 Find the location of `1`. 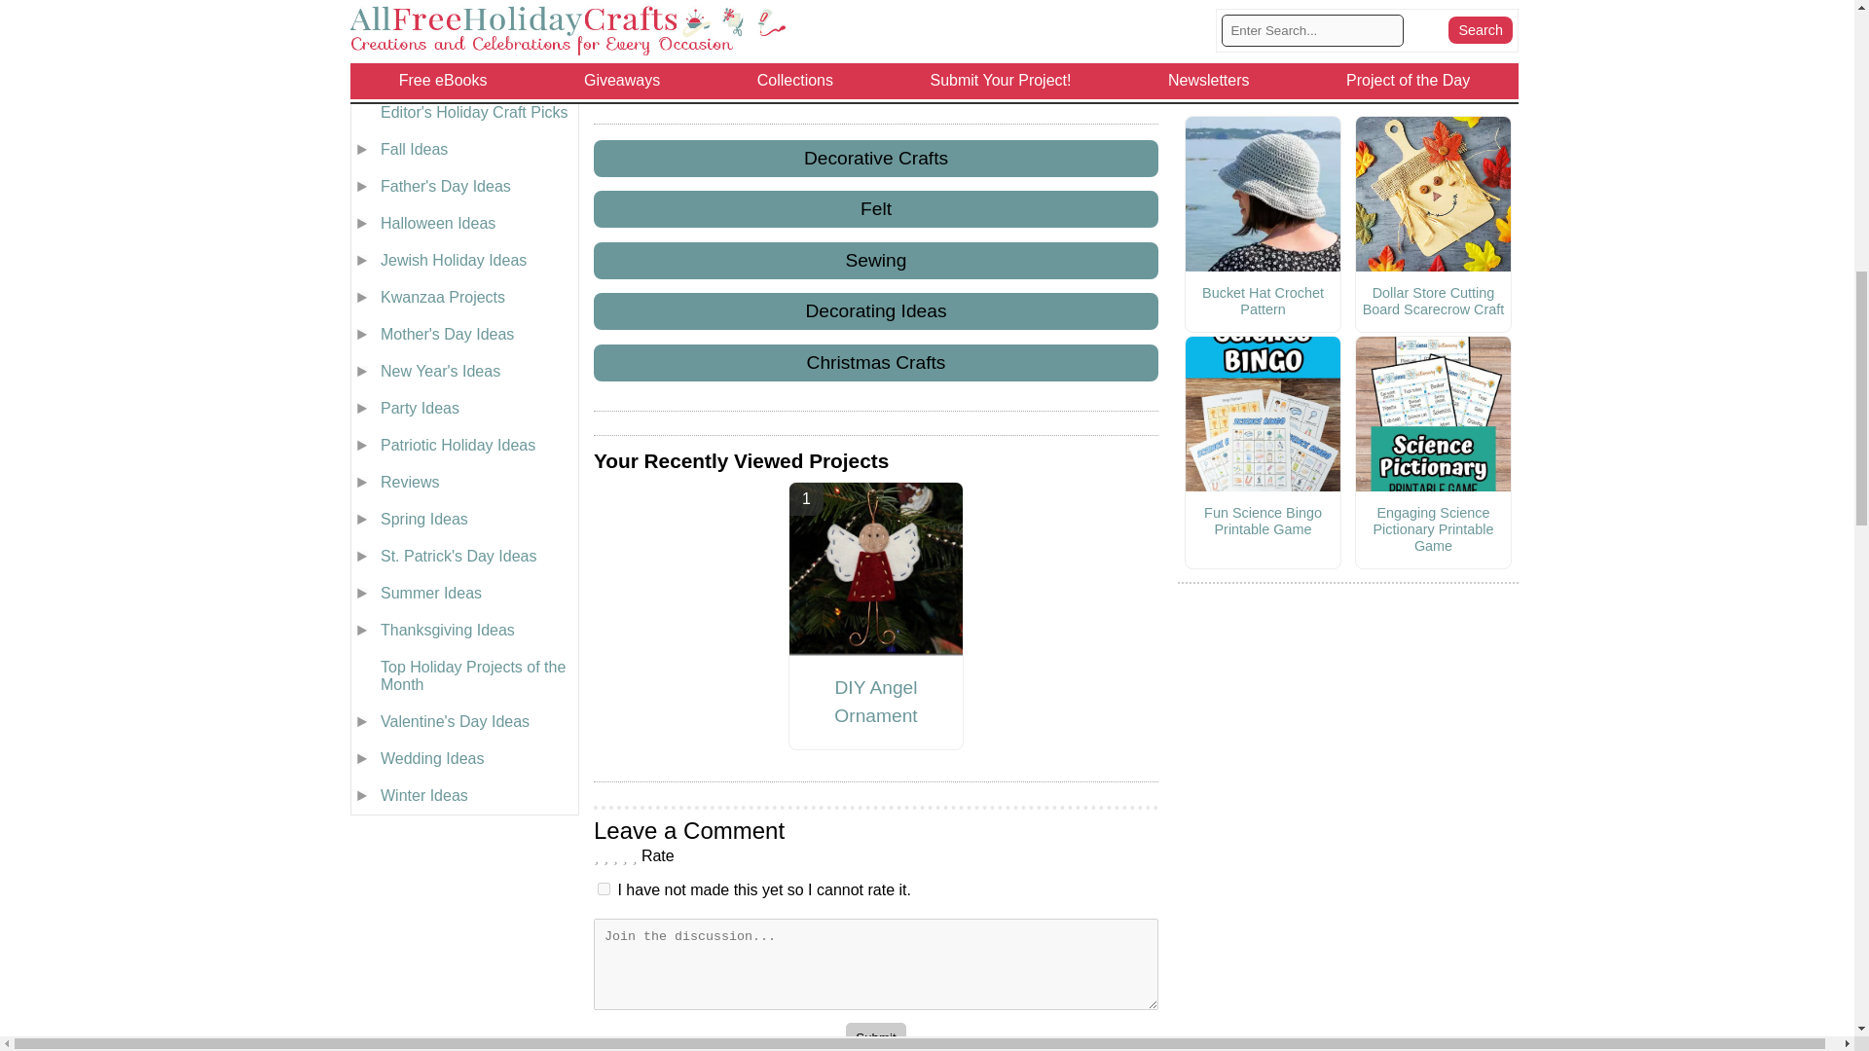

1 is located at coordinates (604, 889).